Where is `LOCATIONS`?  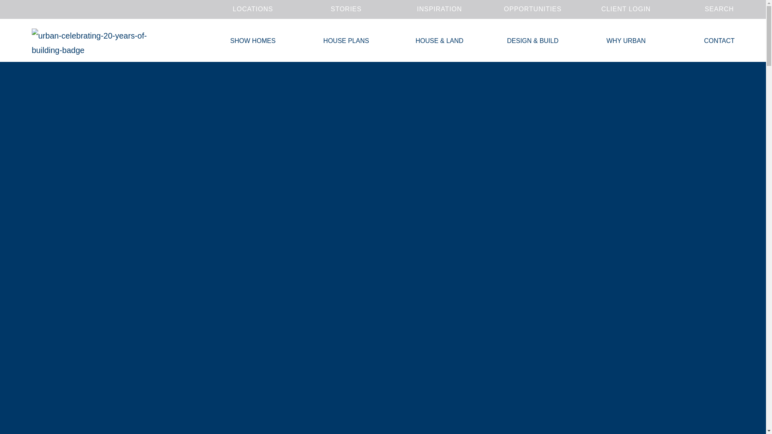 LOCATIONS is located at coordinates (253, 9).